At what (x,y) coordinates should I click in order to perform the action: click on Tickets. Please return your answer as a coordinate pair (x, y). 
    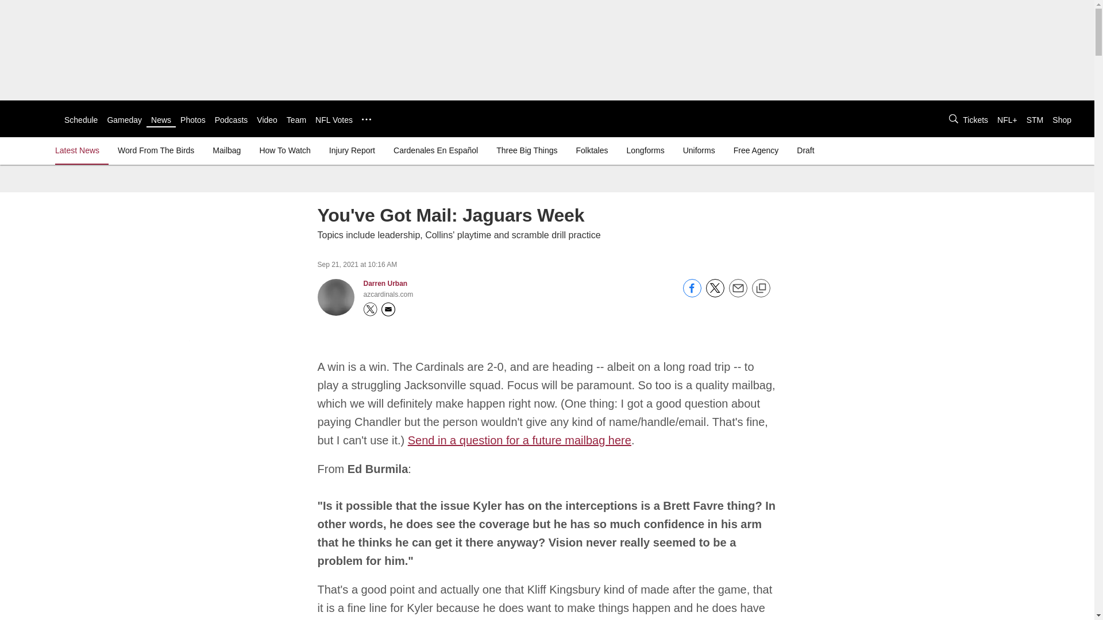
    Looking at the image, I should click on (975, 119).